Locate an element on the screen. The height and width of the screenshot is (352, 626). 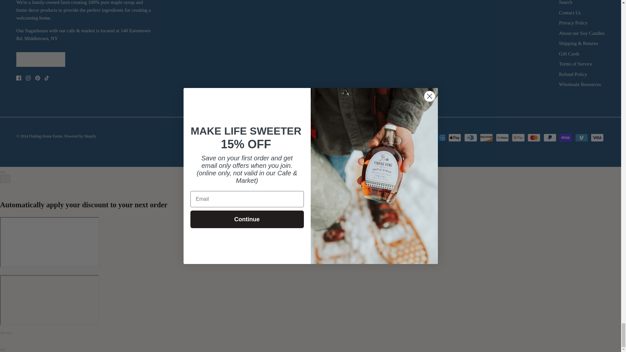
Mastercard is located at coordinates (534, 138).